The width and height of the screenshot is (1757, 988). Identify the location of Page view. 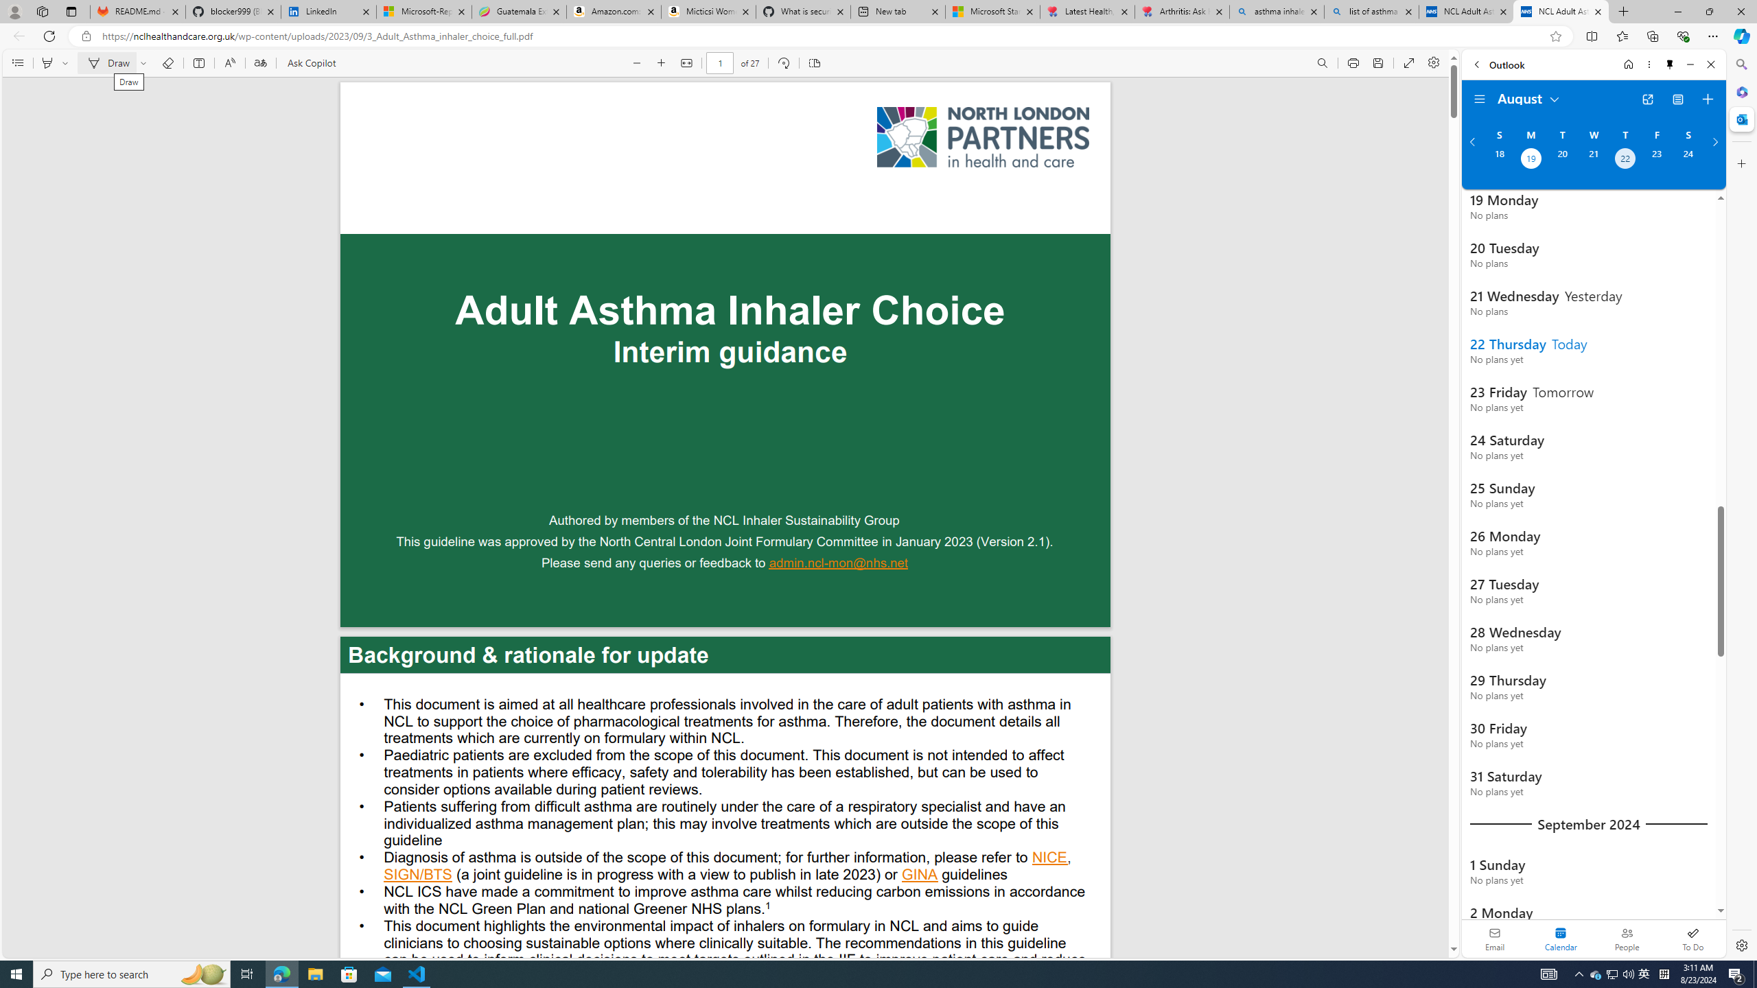
(814, 63).